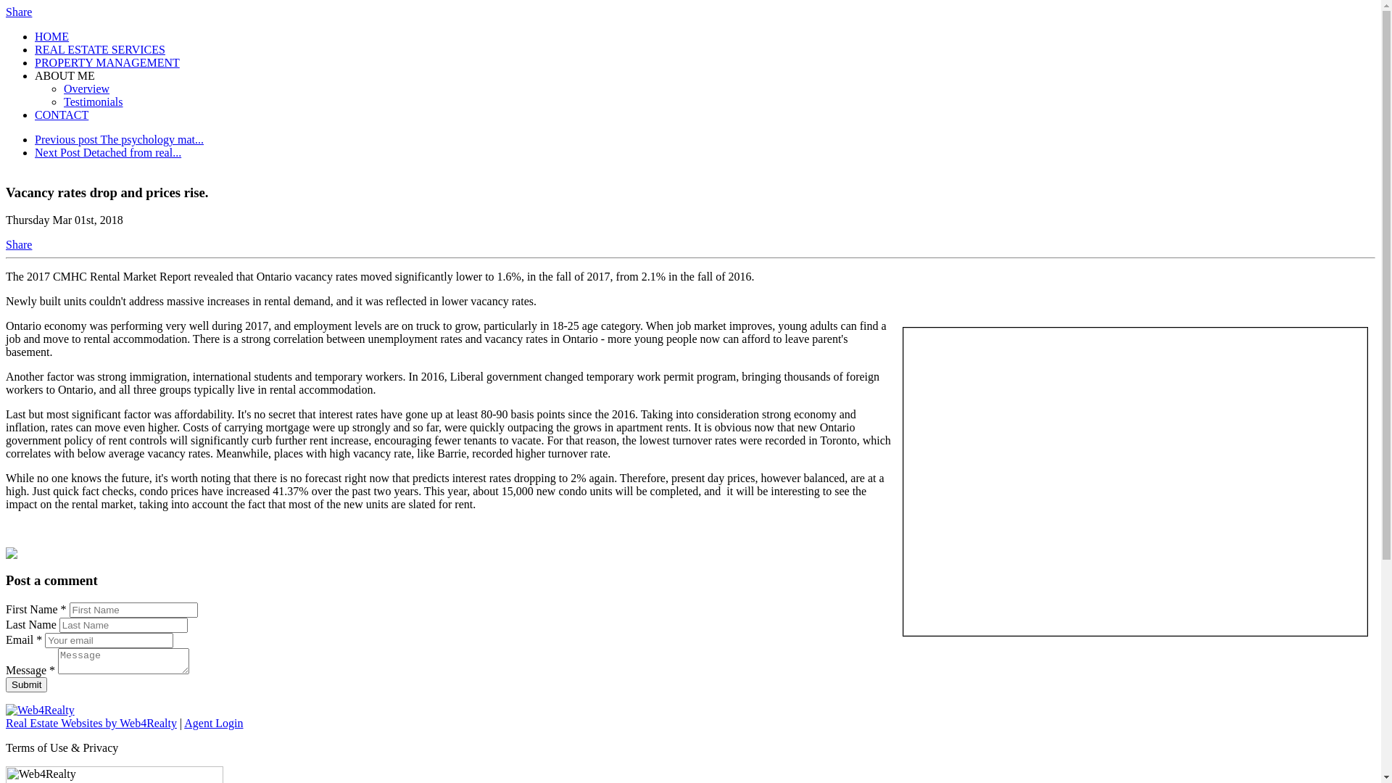 This screenshot has width=1392, height=783. What do you see at coordinates (213, 724) in the screenshot?
I see `Agent Login` at bounding box center [213, 724].